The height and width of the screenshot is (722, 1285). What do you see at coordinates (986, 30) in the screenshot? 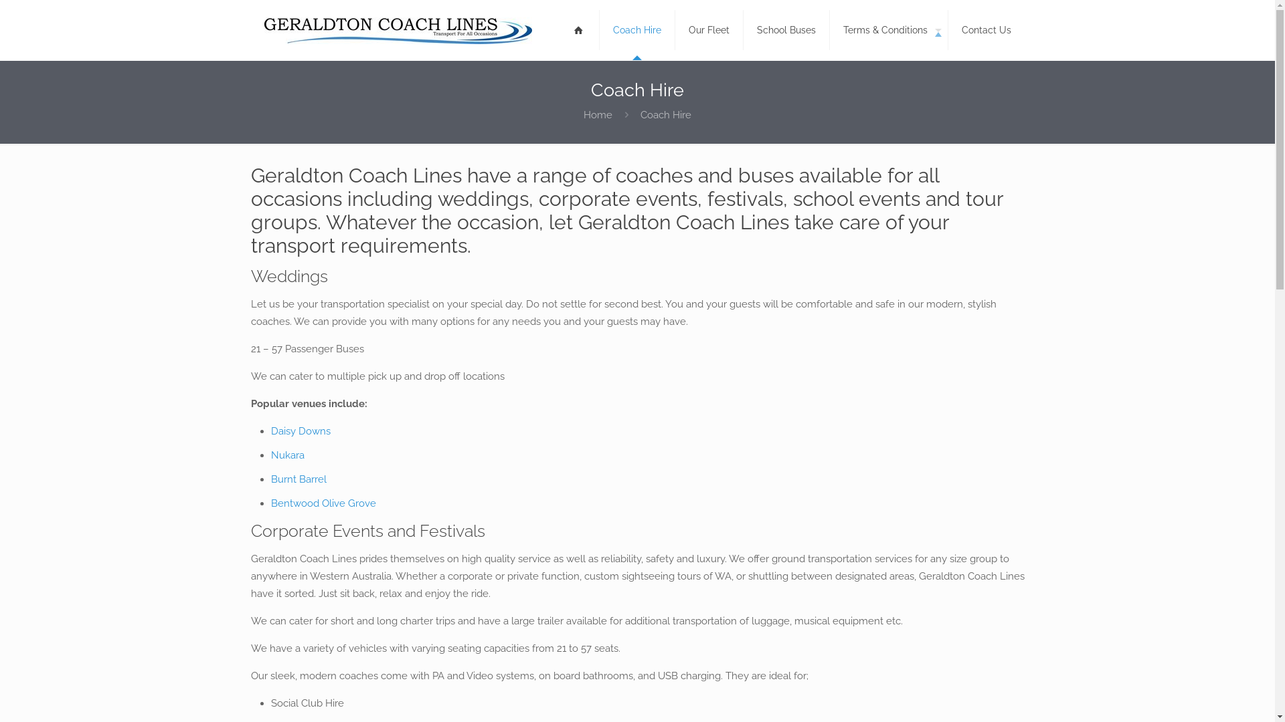
I see `Contact Us` at bounding box center [986, 30].